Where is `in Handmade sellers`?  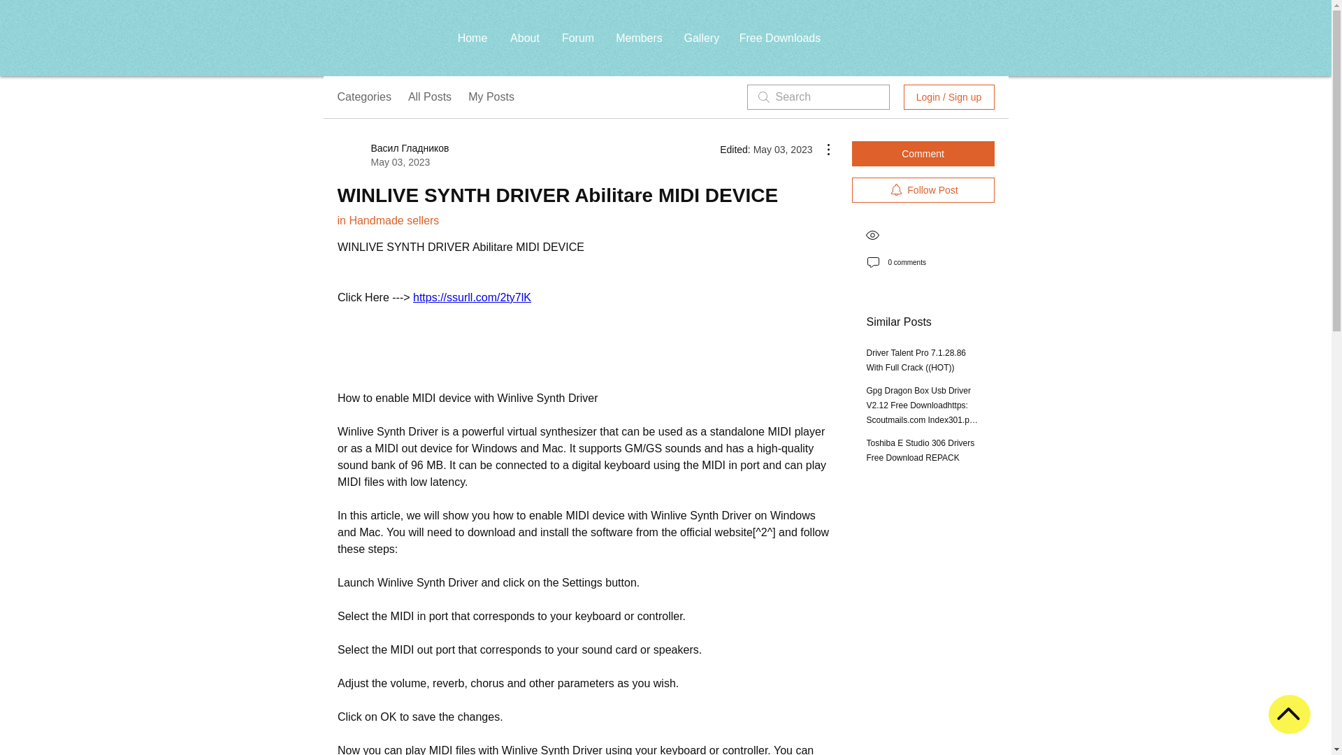
in Handmade sellers is located at coordinates (387, 220).